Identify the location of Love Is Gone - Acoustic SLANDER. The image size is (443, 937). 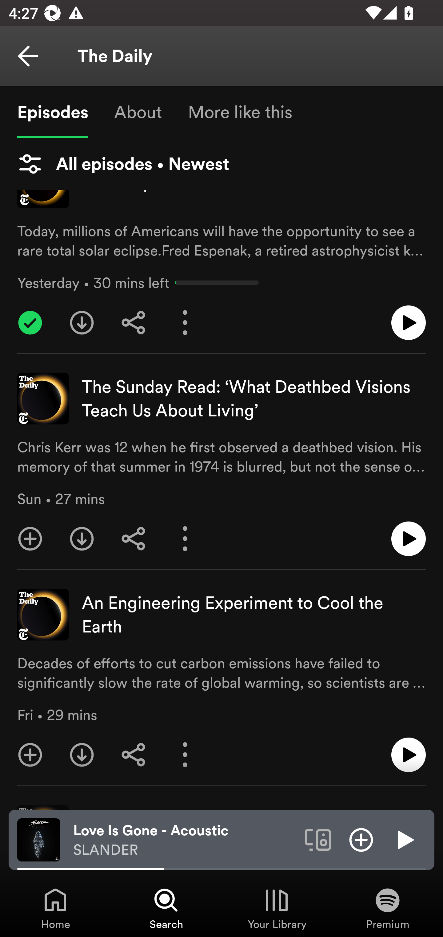
(185, 840).